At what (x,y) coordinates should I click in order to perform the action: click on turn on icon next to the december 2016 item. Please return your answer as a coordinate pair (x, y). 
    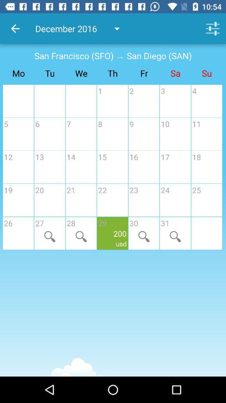
    Looking at the image, I should click on (15, 29).